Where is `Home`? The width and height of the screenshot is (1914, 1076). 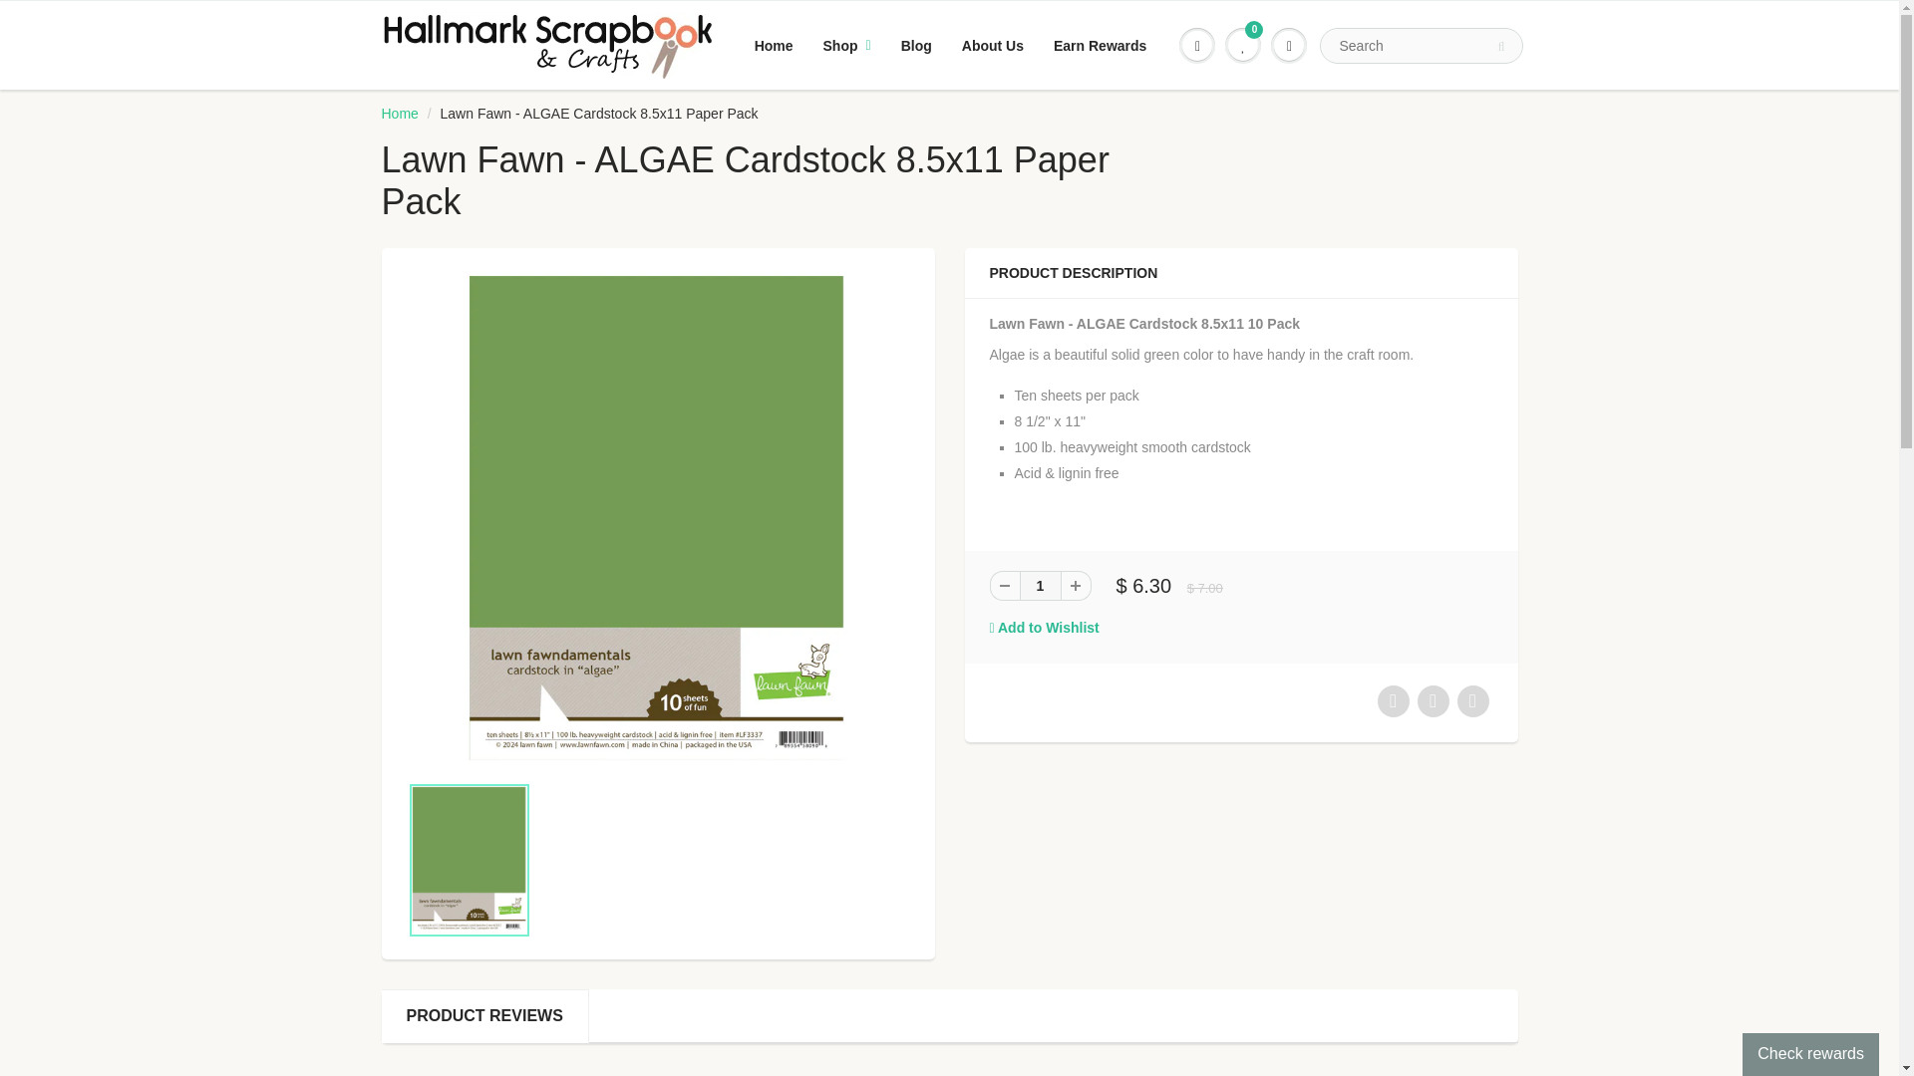 Home is located at coordinates (399, 114).